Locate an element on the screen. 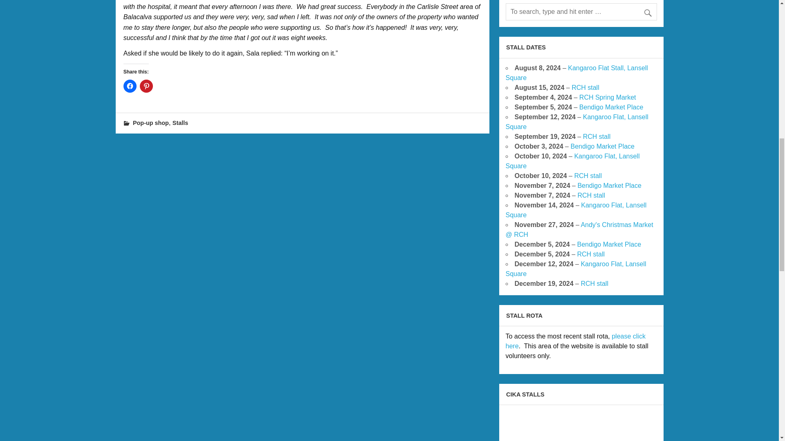 This screenshot has width=785, height=441. Click to share on Facebook is located at coordinates (130, 86).